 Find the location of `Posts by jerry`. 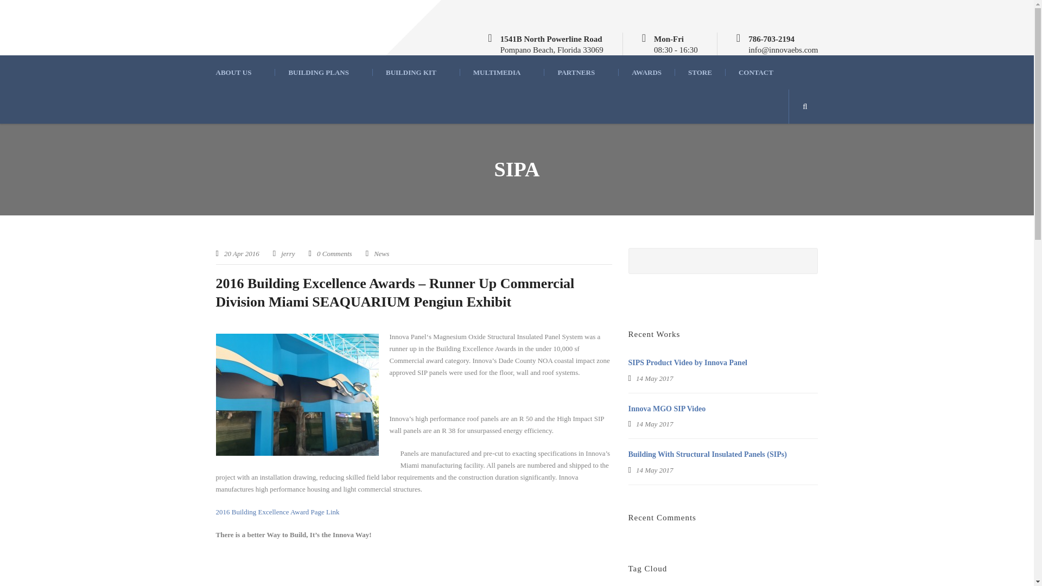

Posts by jerry is located at coordinates (288, 254).